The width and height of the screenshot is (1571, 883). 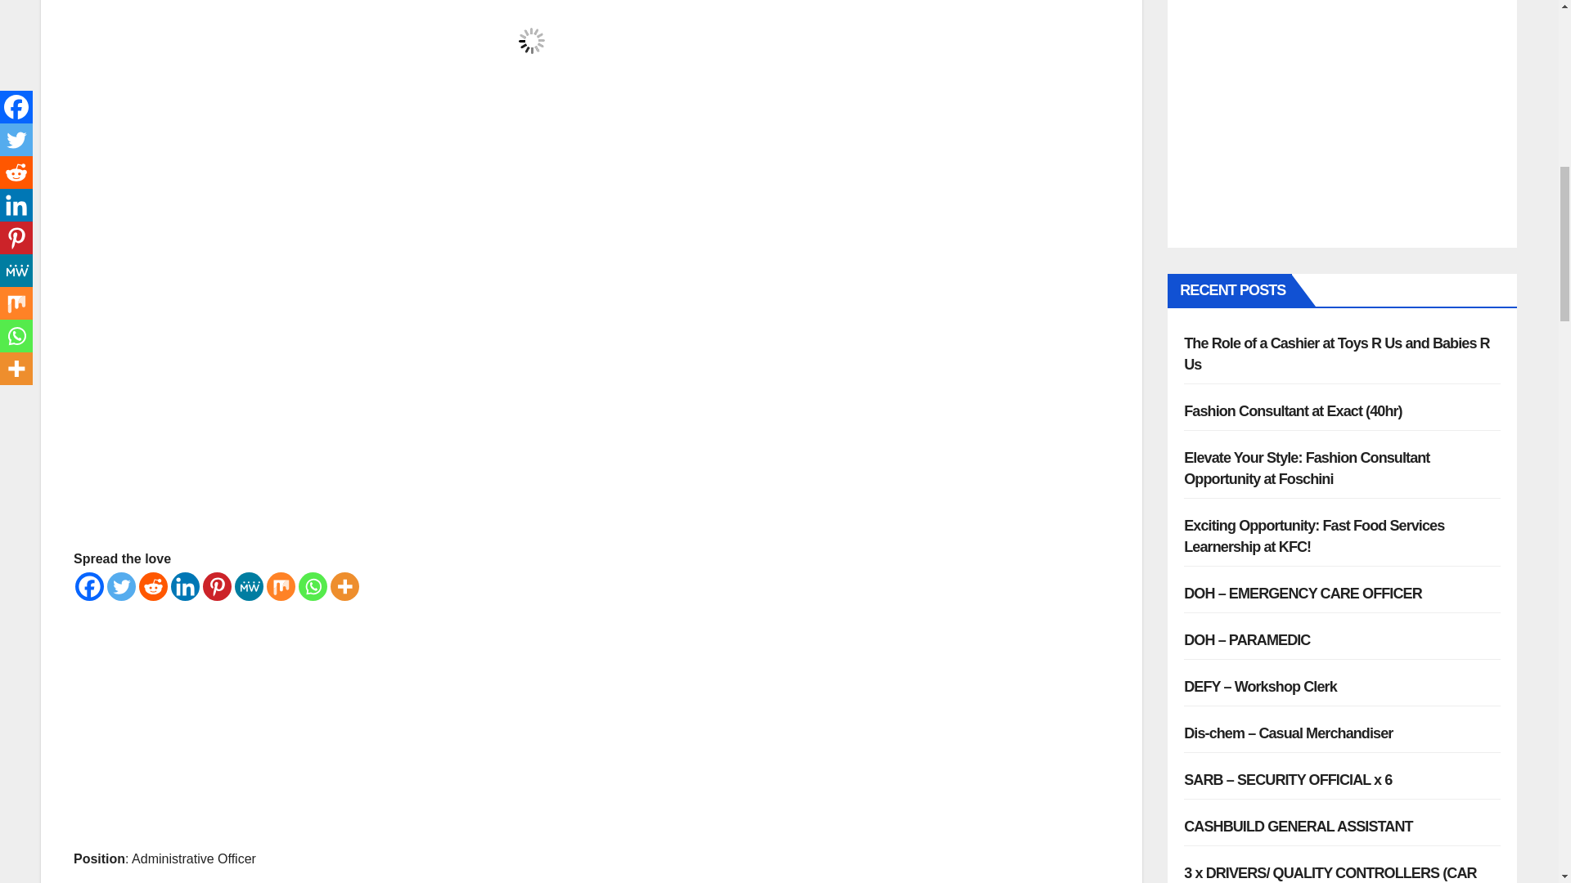 What do you see at coordinates (216, 586) in the screenshot?
I see `Pinterest` at bounding box center [216, 586].